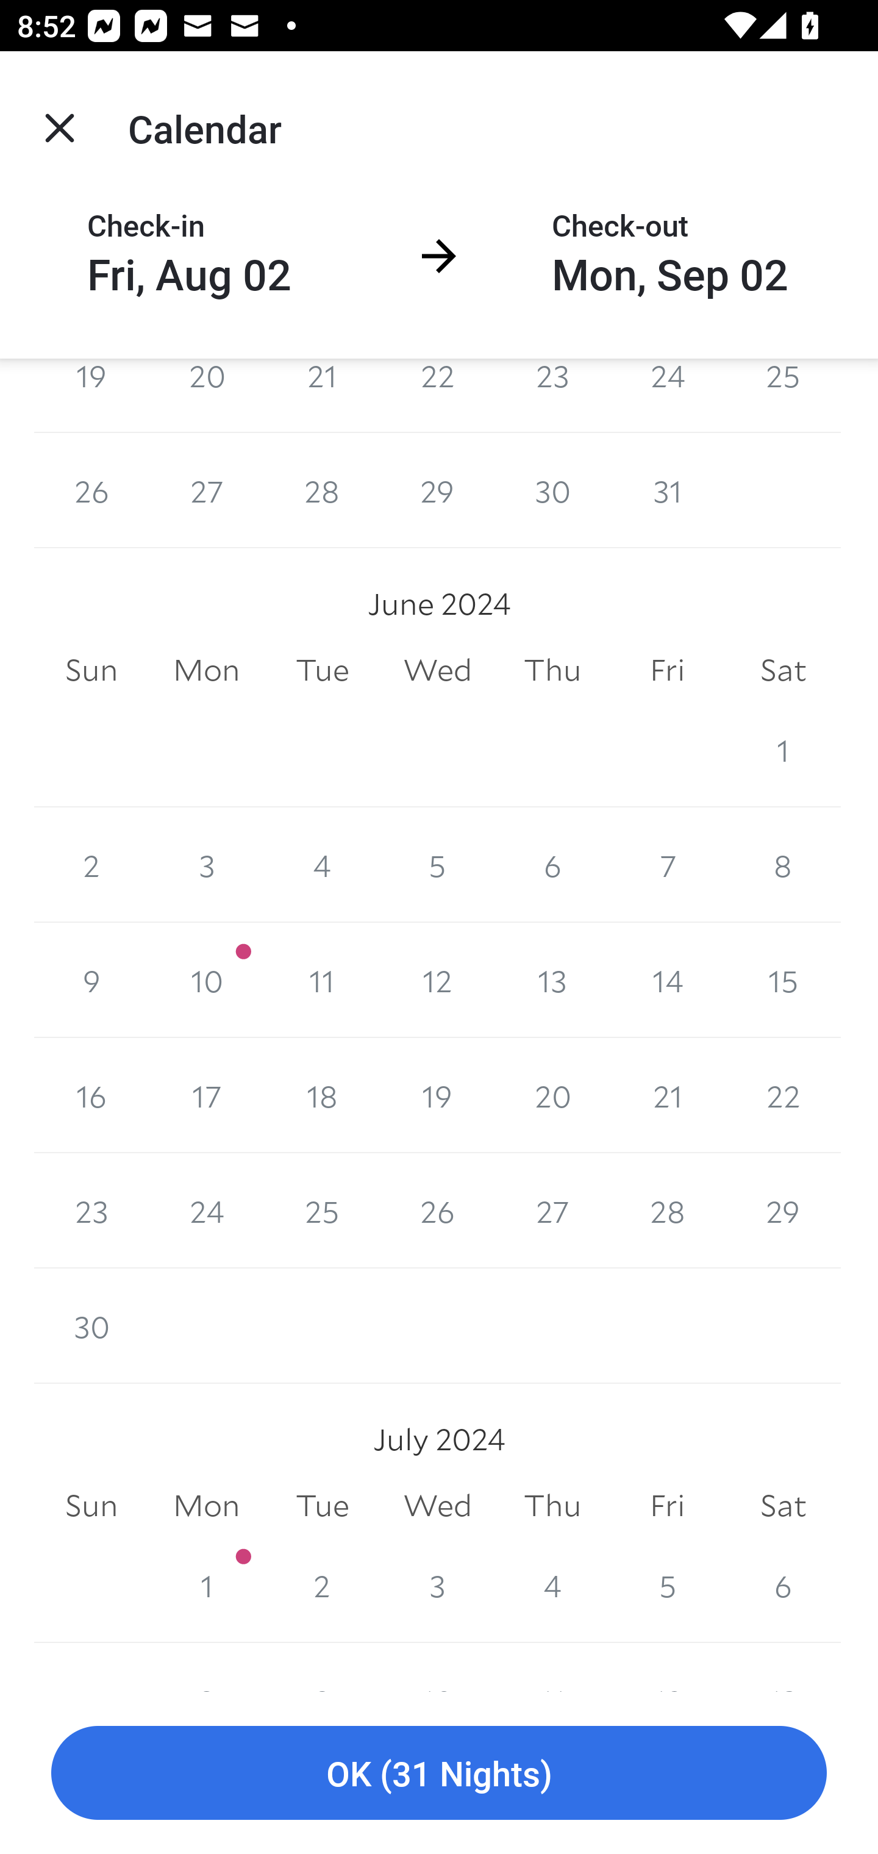 Image resolution: width=878 pixels, height=1854 pixels. Describe the element at coordinates (552, 1505) in the screenshot. I see `Thu` at that location.